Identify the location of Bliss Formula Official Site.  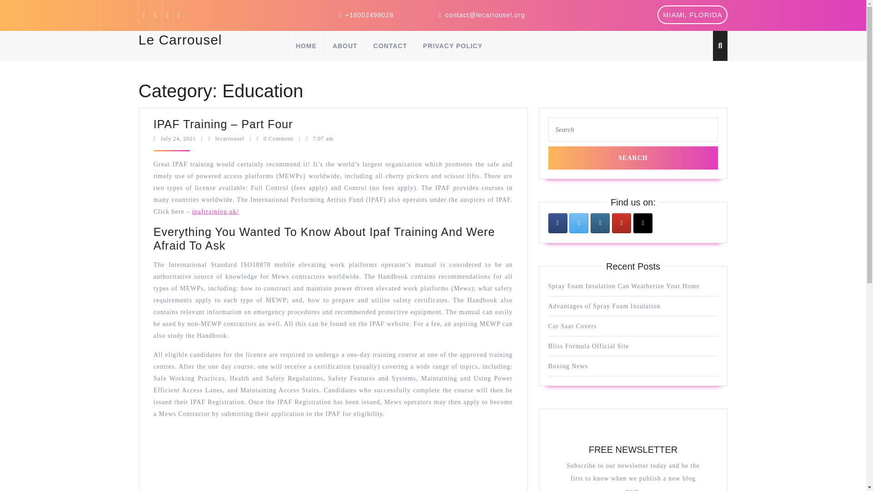
(180, 40).